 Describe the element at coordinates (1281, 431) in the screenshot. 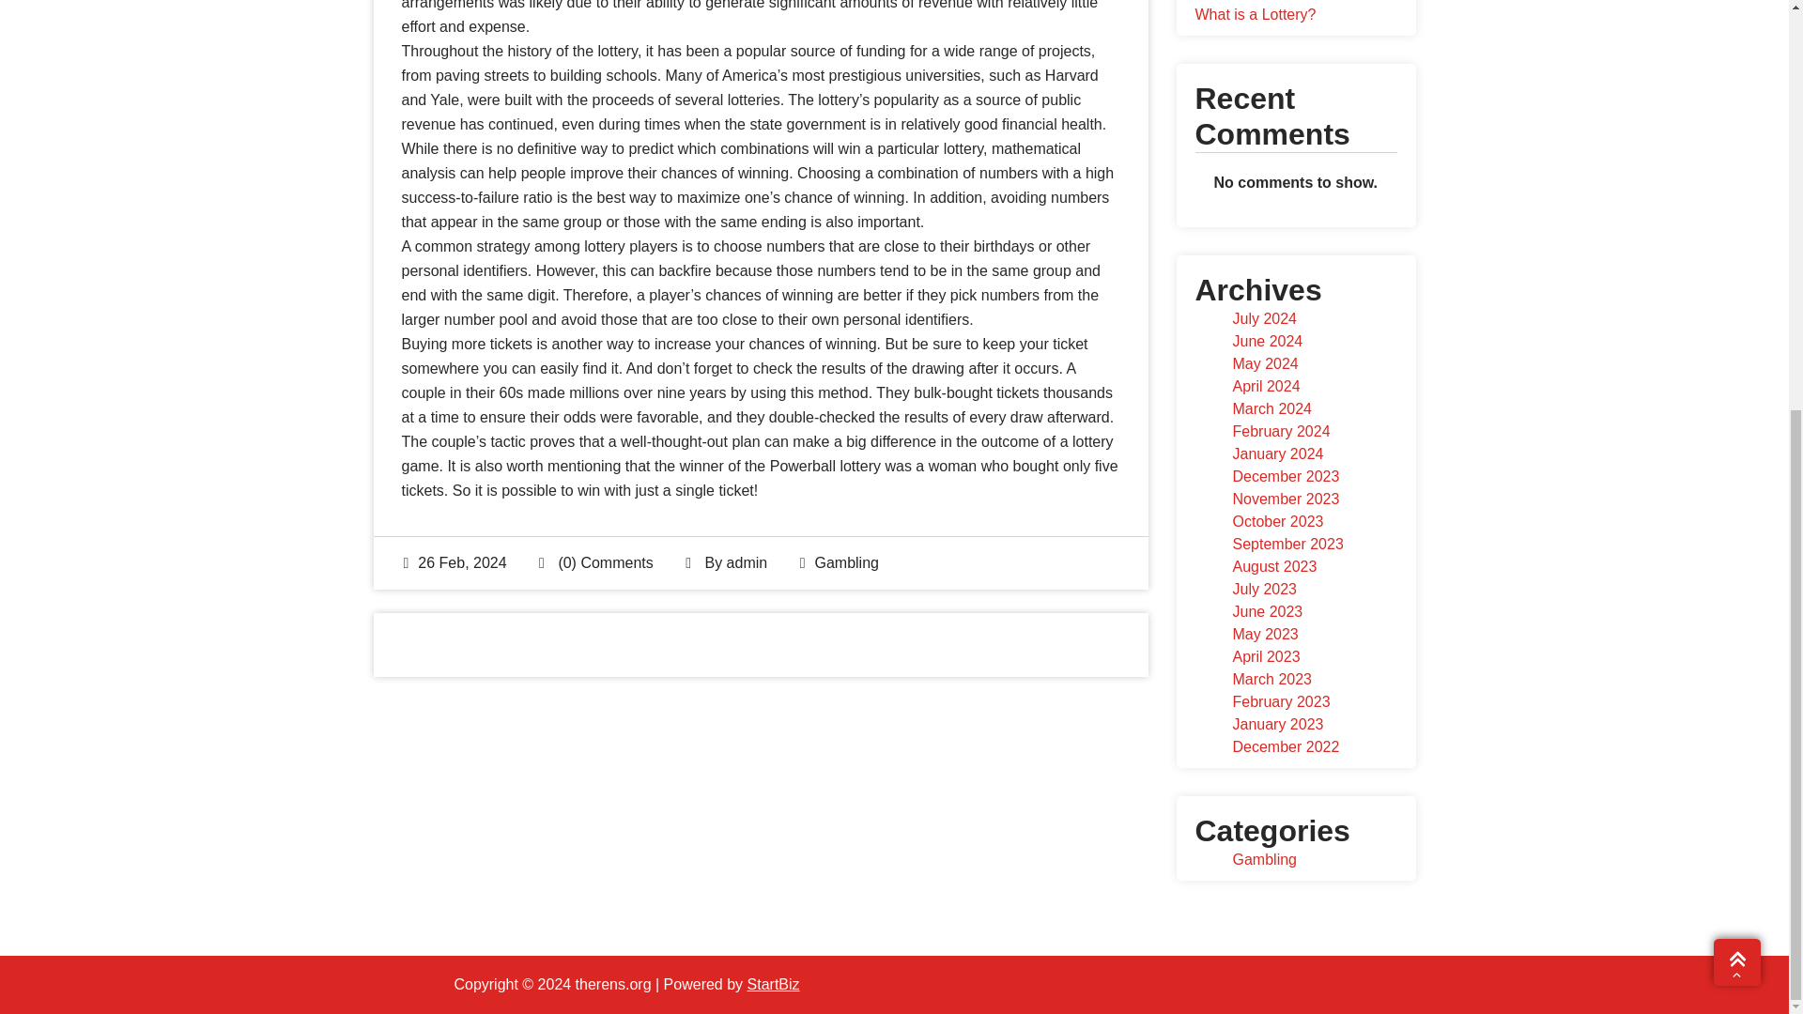

I see `February 2024` at that location.